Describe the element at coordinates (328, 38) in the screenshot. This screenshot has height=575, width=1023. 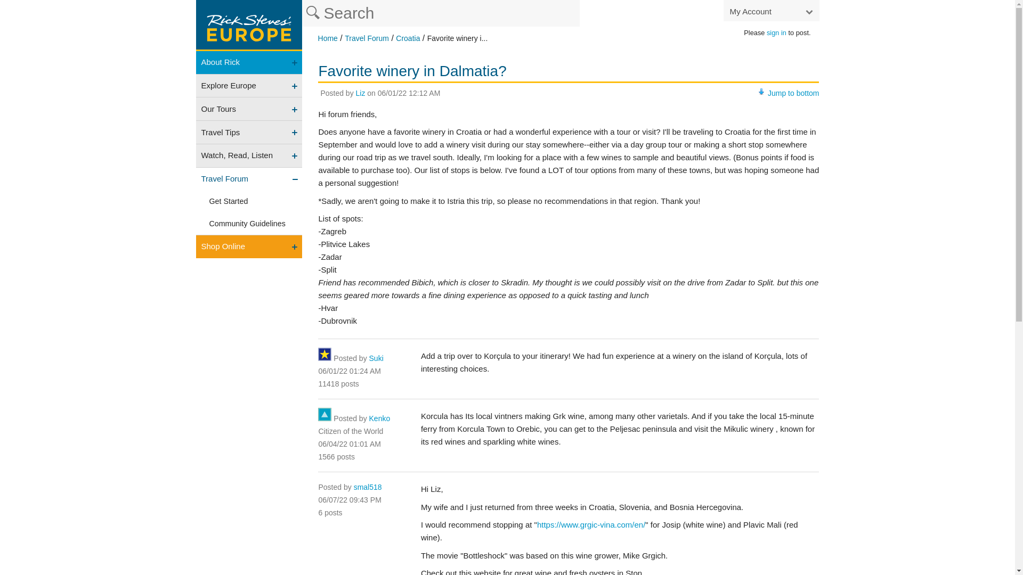
I see `Rick Steves' Europe` at that location.